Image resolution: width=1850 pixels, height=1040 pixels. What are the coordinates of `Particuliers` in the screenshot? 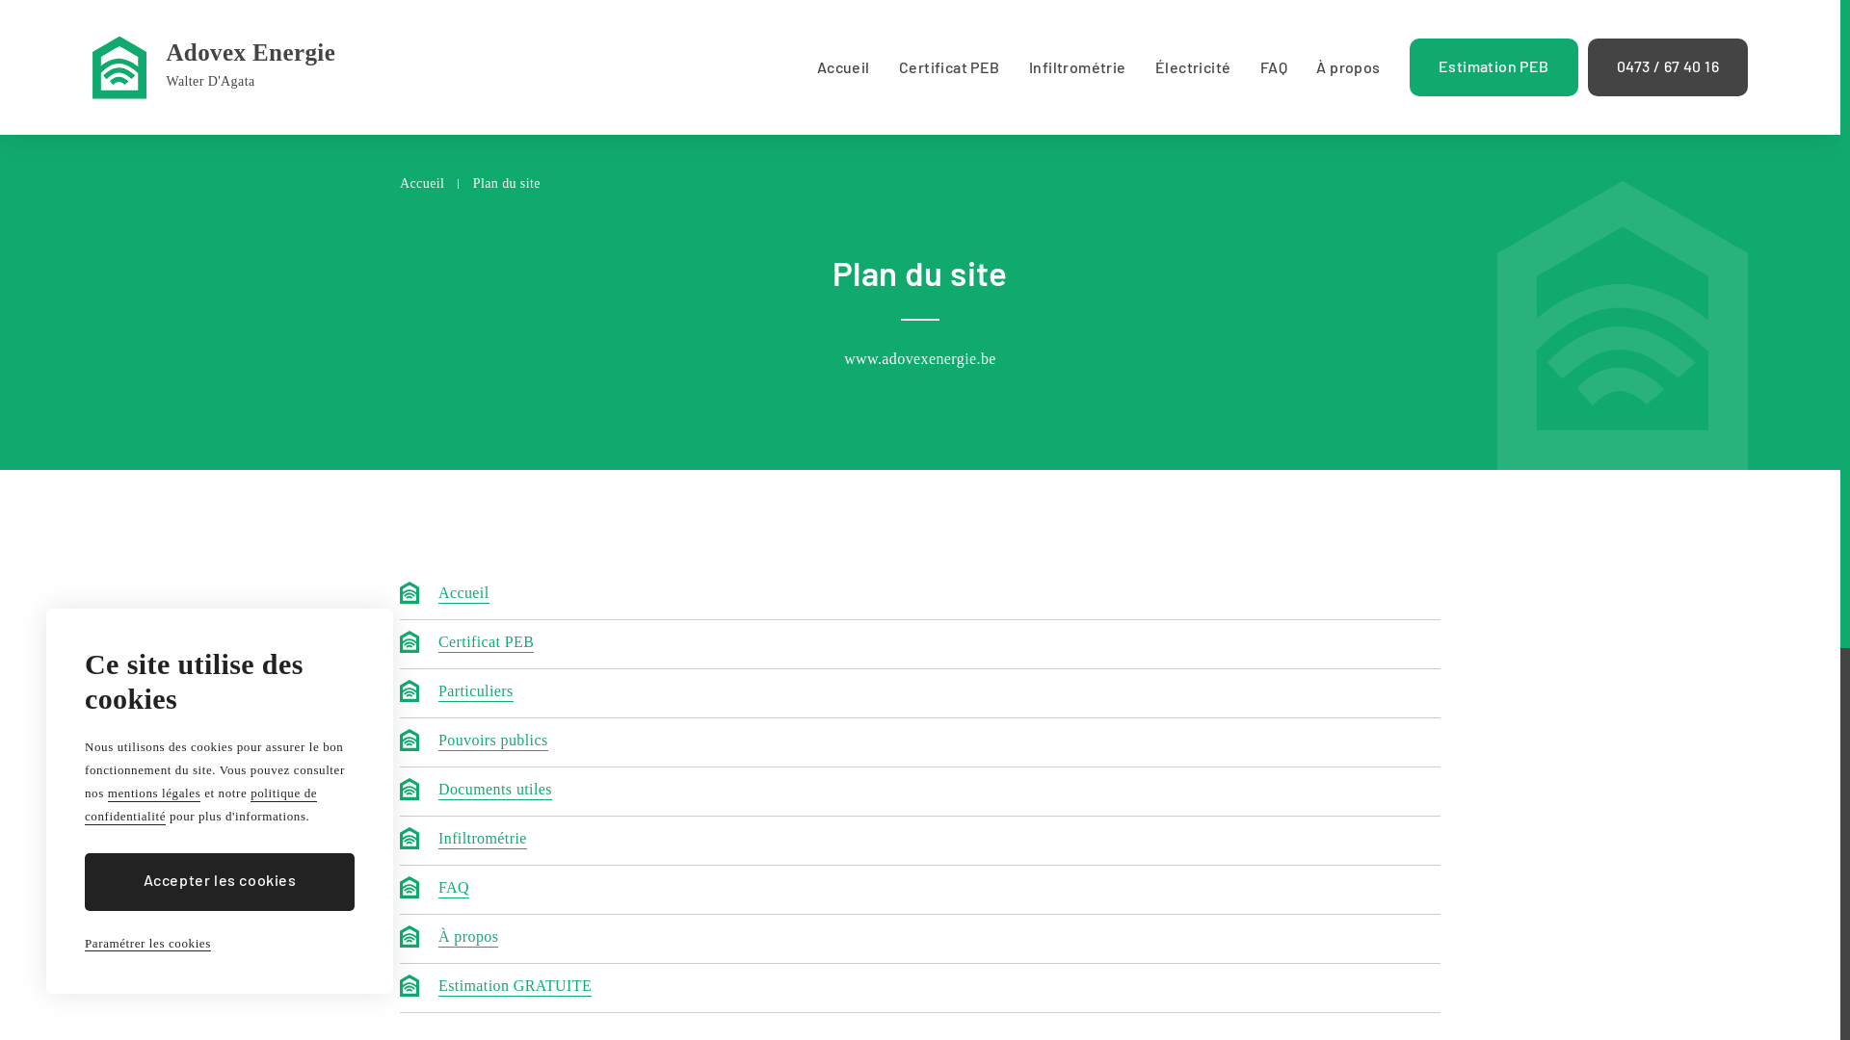 It's located at (476, 692).